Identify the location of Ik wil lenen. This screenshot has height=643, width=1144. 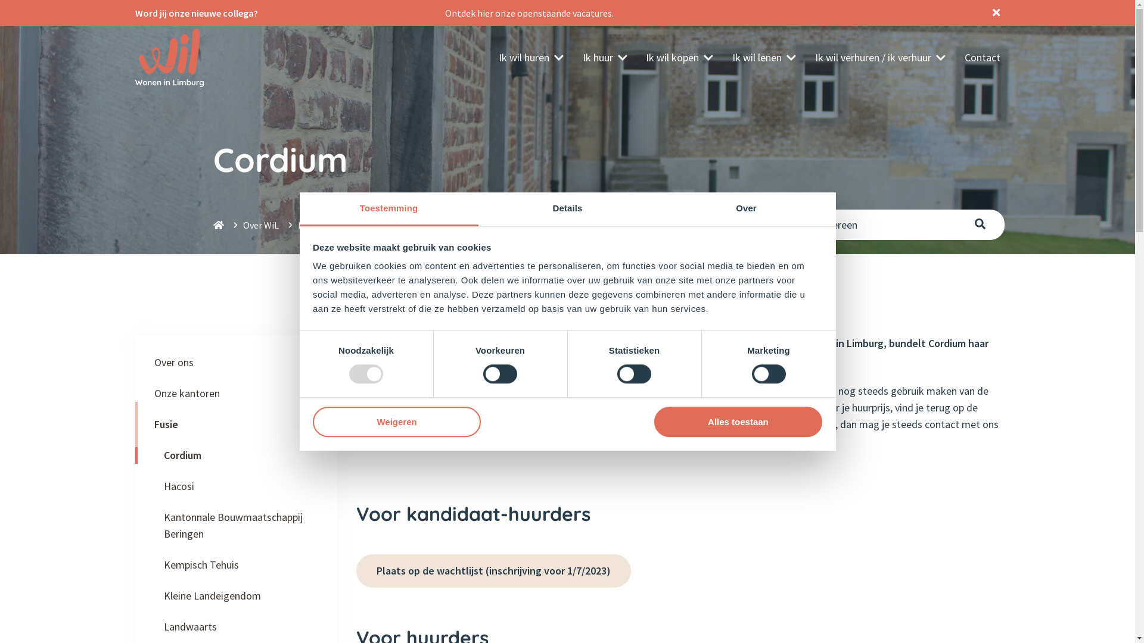
(764, 58).